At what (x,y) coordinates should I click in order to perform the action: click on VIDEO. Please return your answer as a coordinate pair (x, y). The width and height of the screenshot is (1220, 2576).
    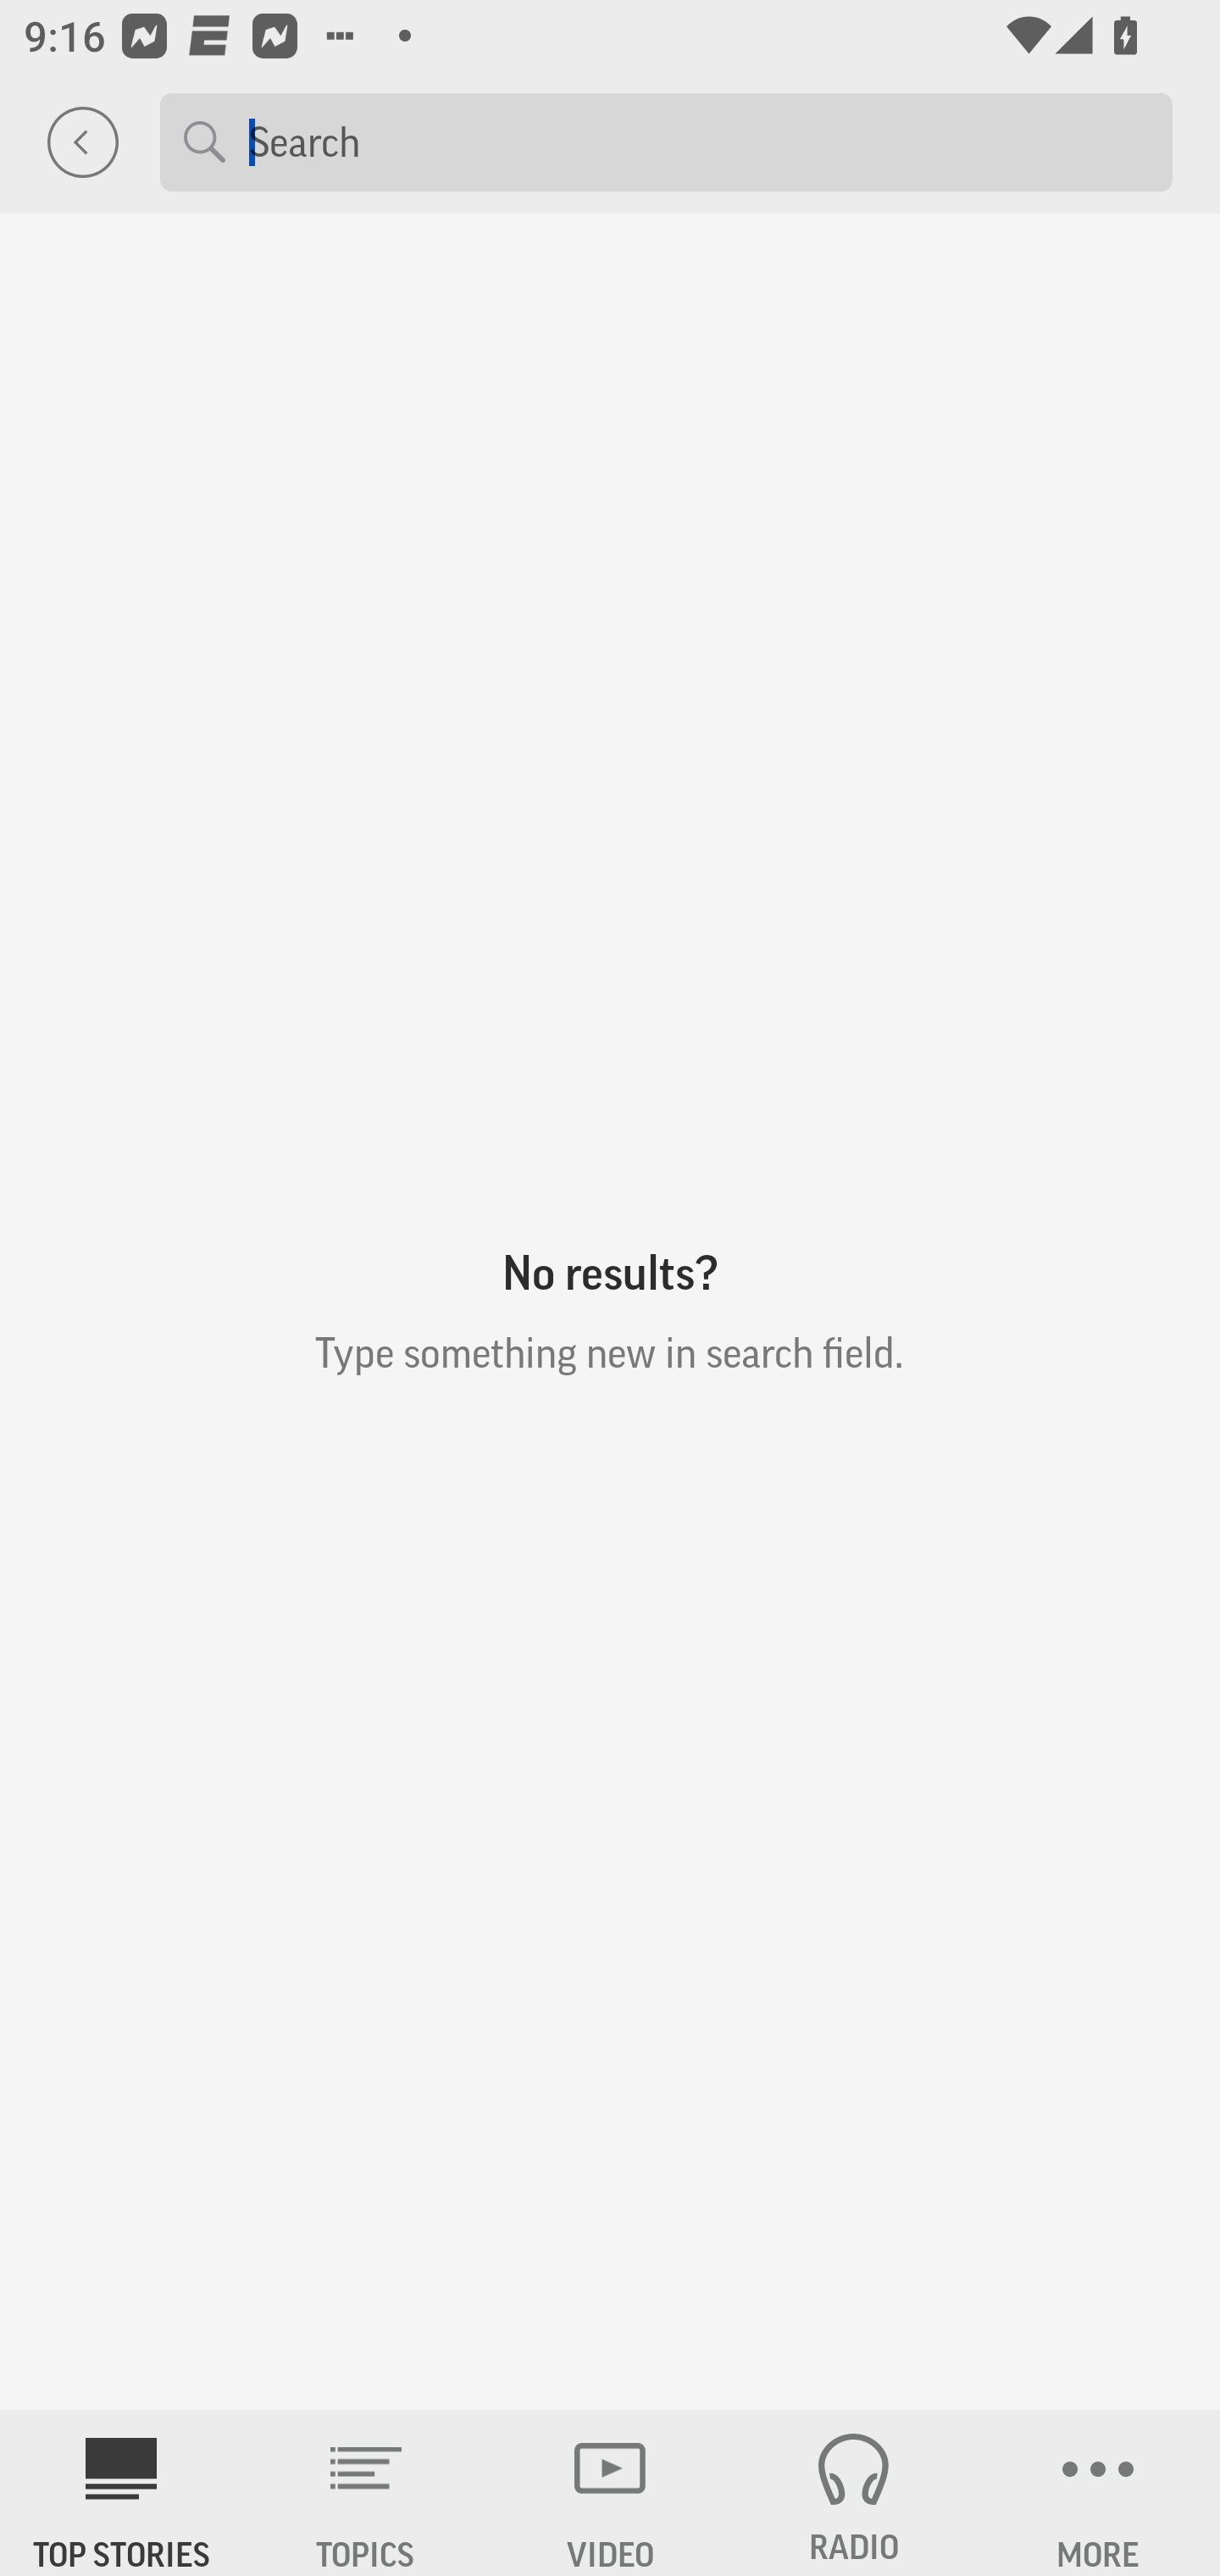
    Looking at the image, I should click on (610, 2493).